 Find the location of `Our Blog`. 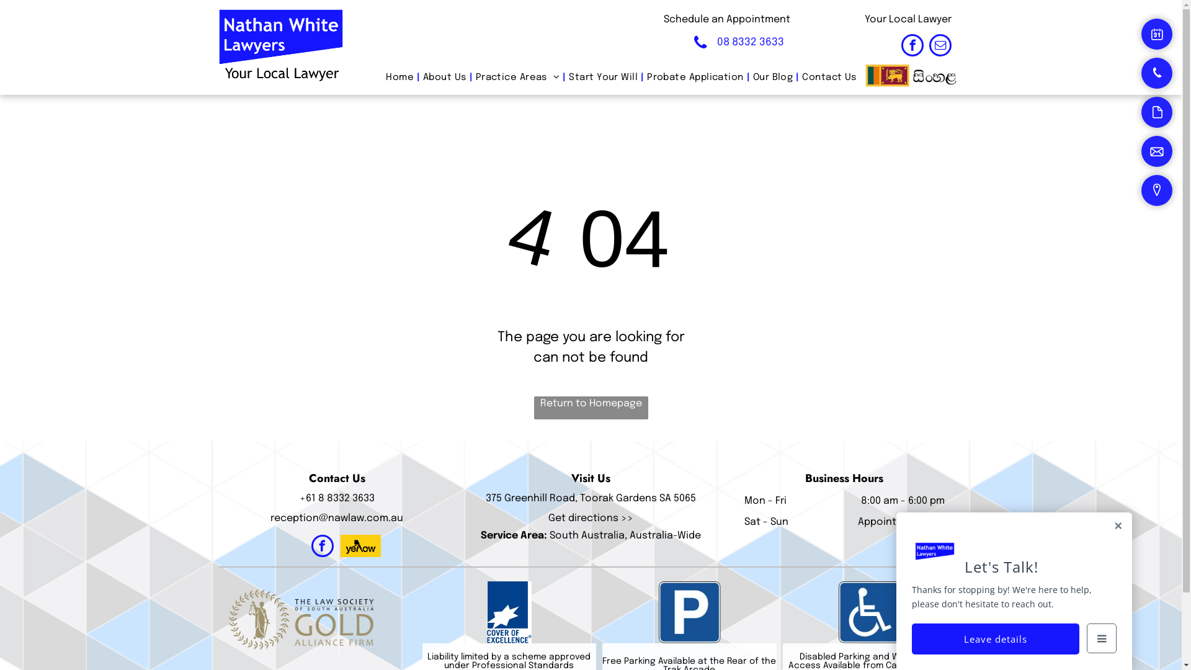

Our Blog is located at coordinates (773, 78).